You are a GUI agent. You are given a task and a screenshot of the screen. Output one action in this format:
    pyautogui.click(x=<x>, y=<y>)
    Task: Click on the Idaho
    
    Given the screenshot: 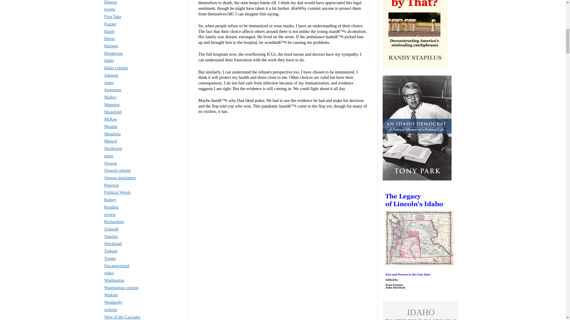 What is the action you would take?
    pyautogui.click(x=109, y=60)
    